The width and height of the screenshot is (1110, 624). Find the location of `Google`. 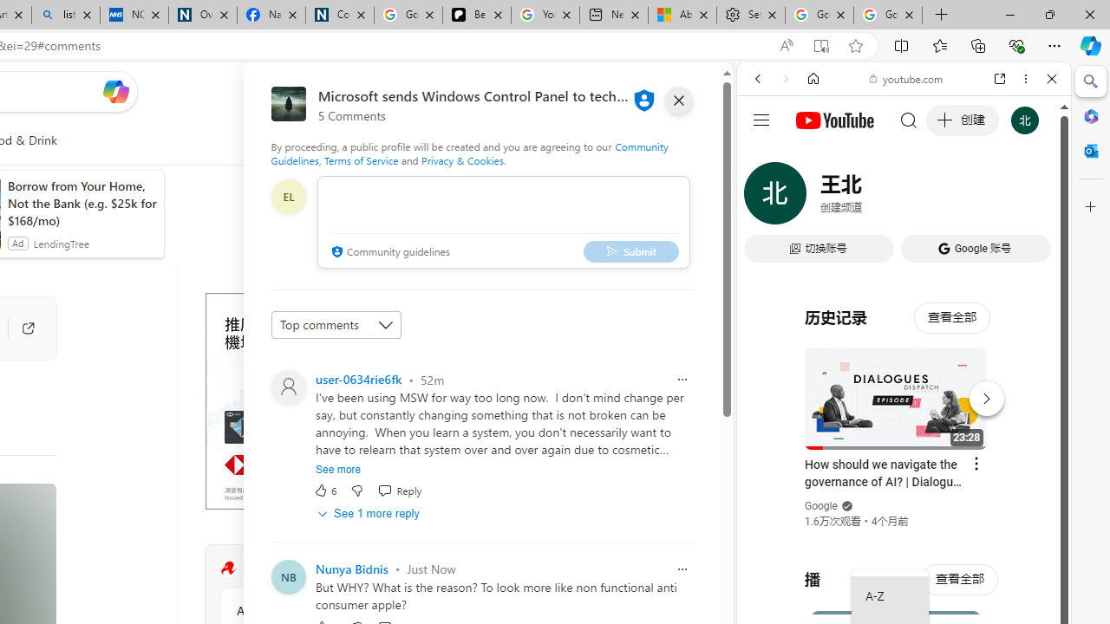

Google is located at coordinates (822, 506).